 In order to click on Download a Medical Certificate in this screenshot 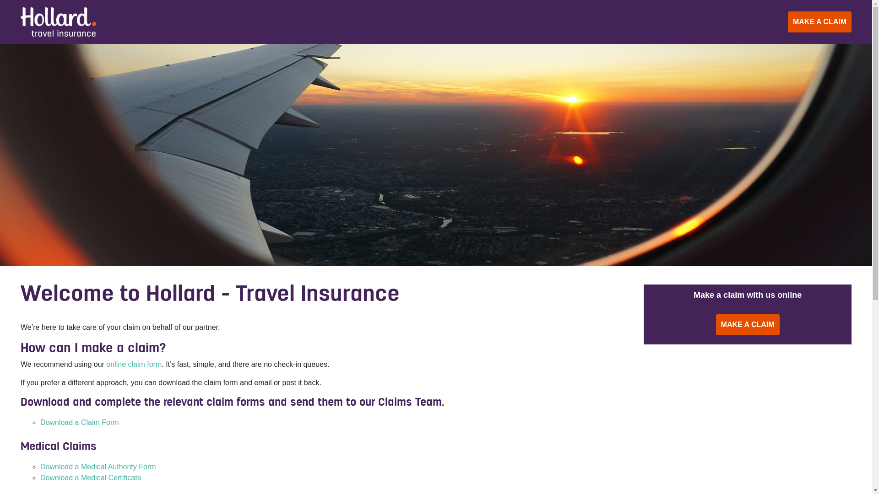, I will do `click(91, 478)`.